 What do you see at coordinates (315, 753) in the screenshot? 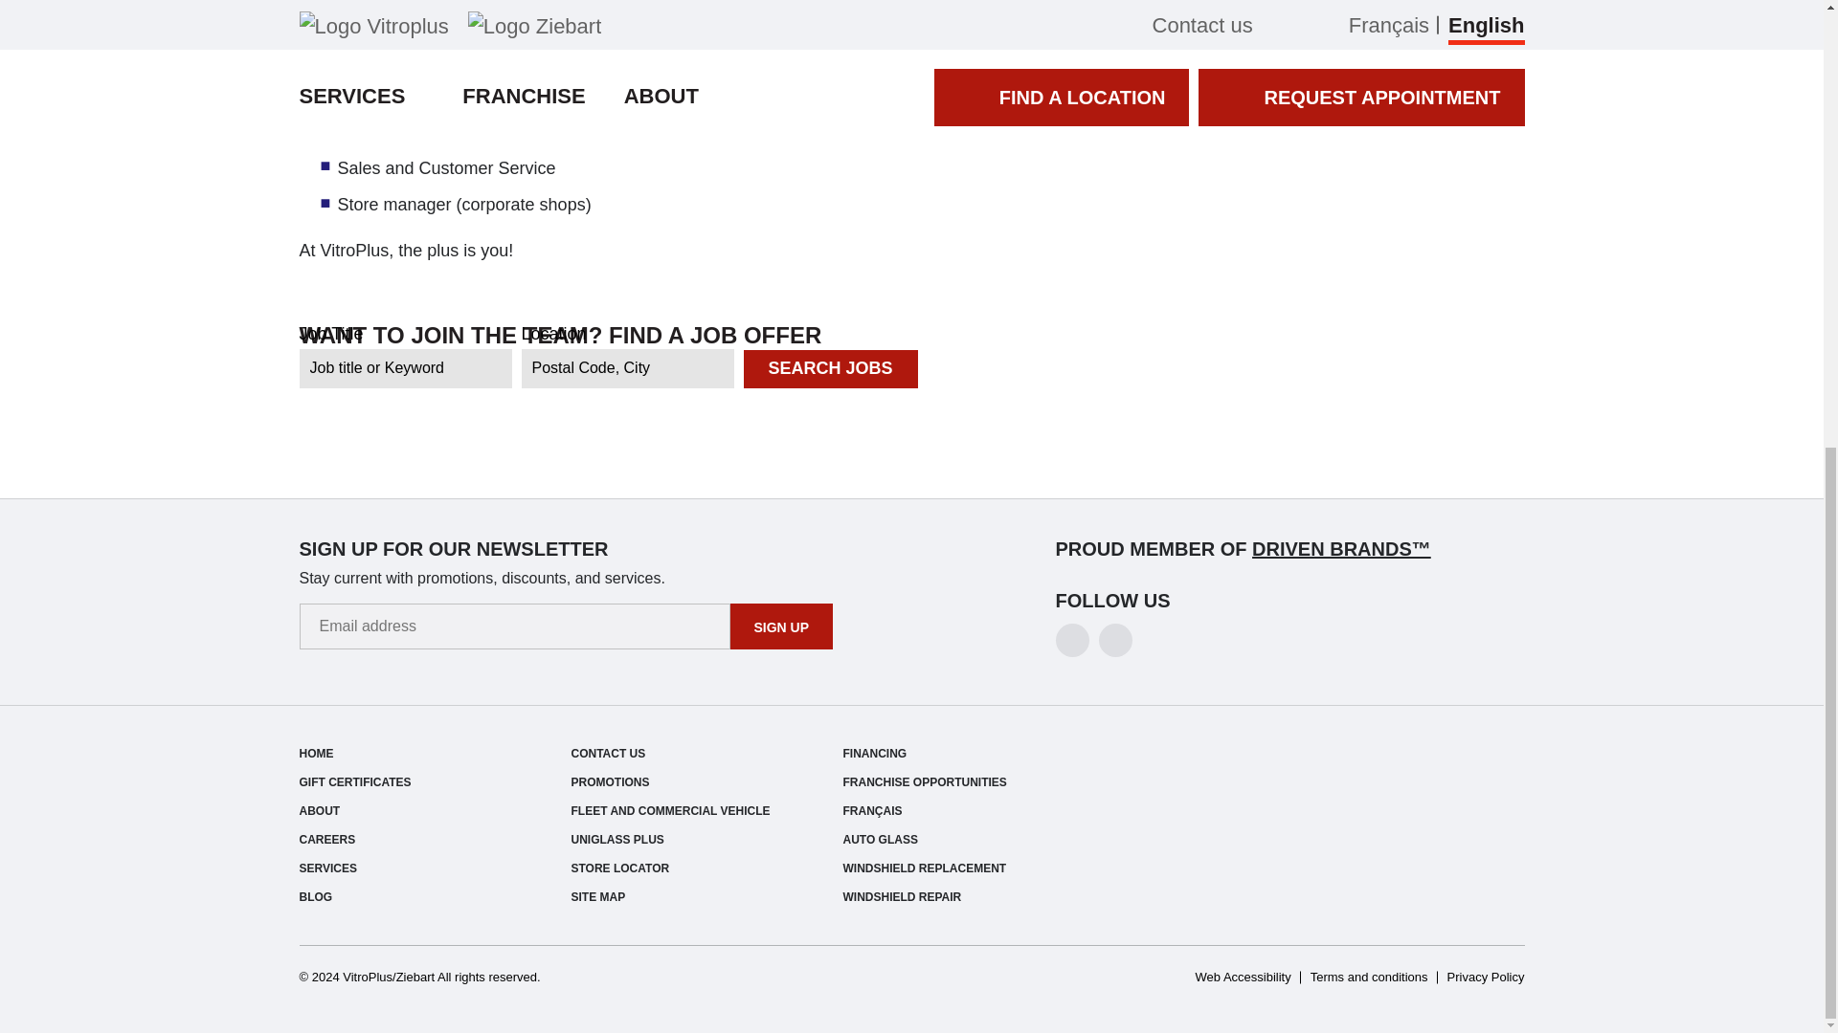
I see `Home` at bounding box center [315, 753].